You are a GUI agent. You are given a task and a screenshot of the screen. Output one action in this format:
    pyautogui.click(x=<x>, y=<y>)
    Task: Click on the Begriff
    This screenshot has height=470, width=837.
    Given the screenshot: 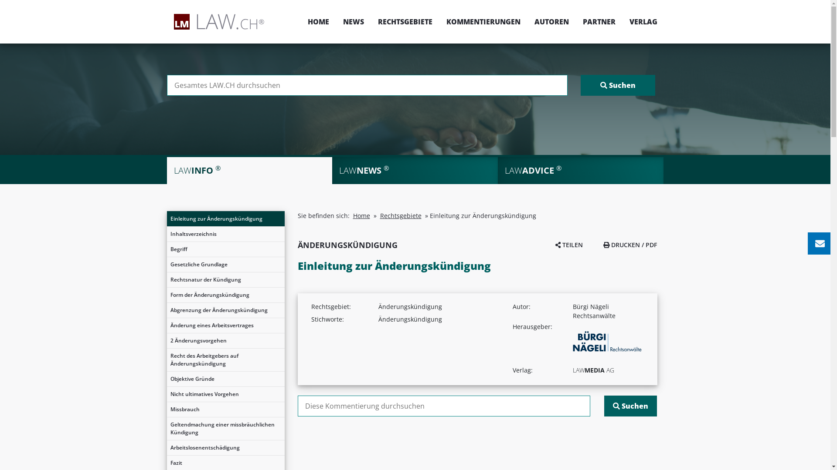 What is the action you would take?
    pyautogui.click(x=225, y=249)
    